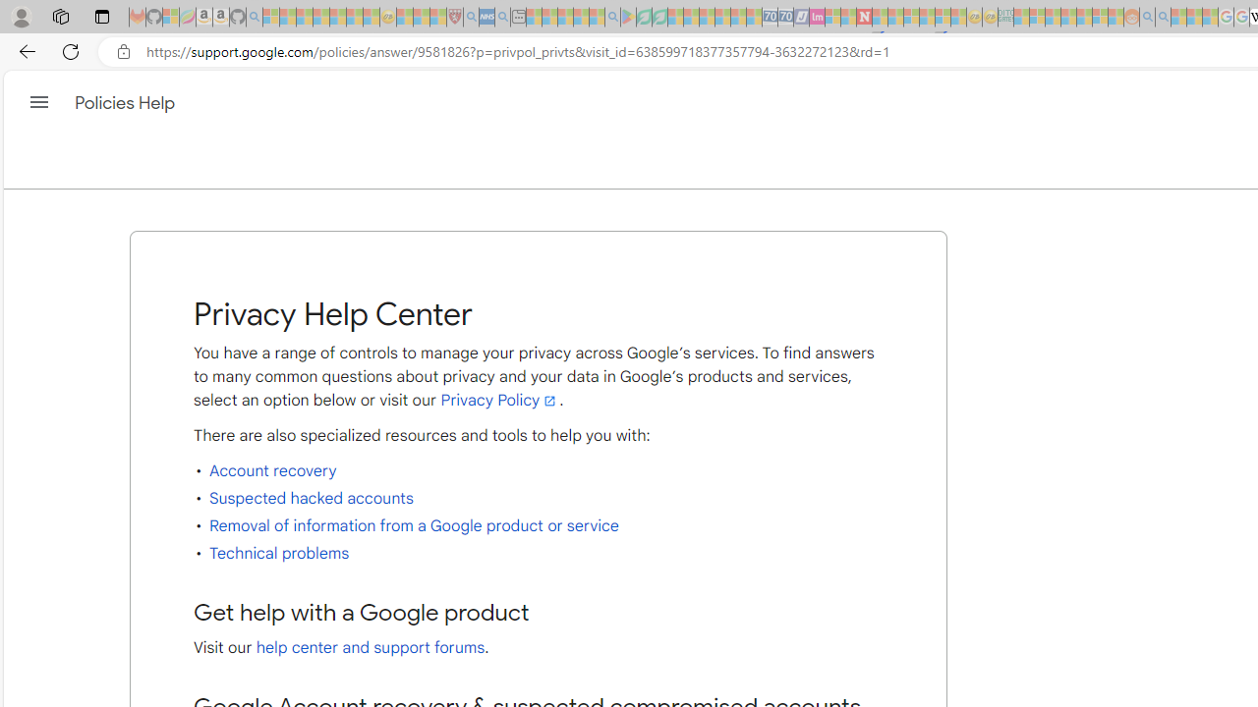 This screenshot has width=1258, height=707. I want to click on Policies Help, so click(126, 102).